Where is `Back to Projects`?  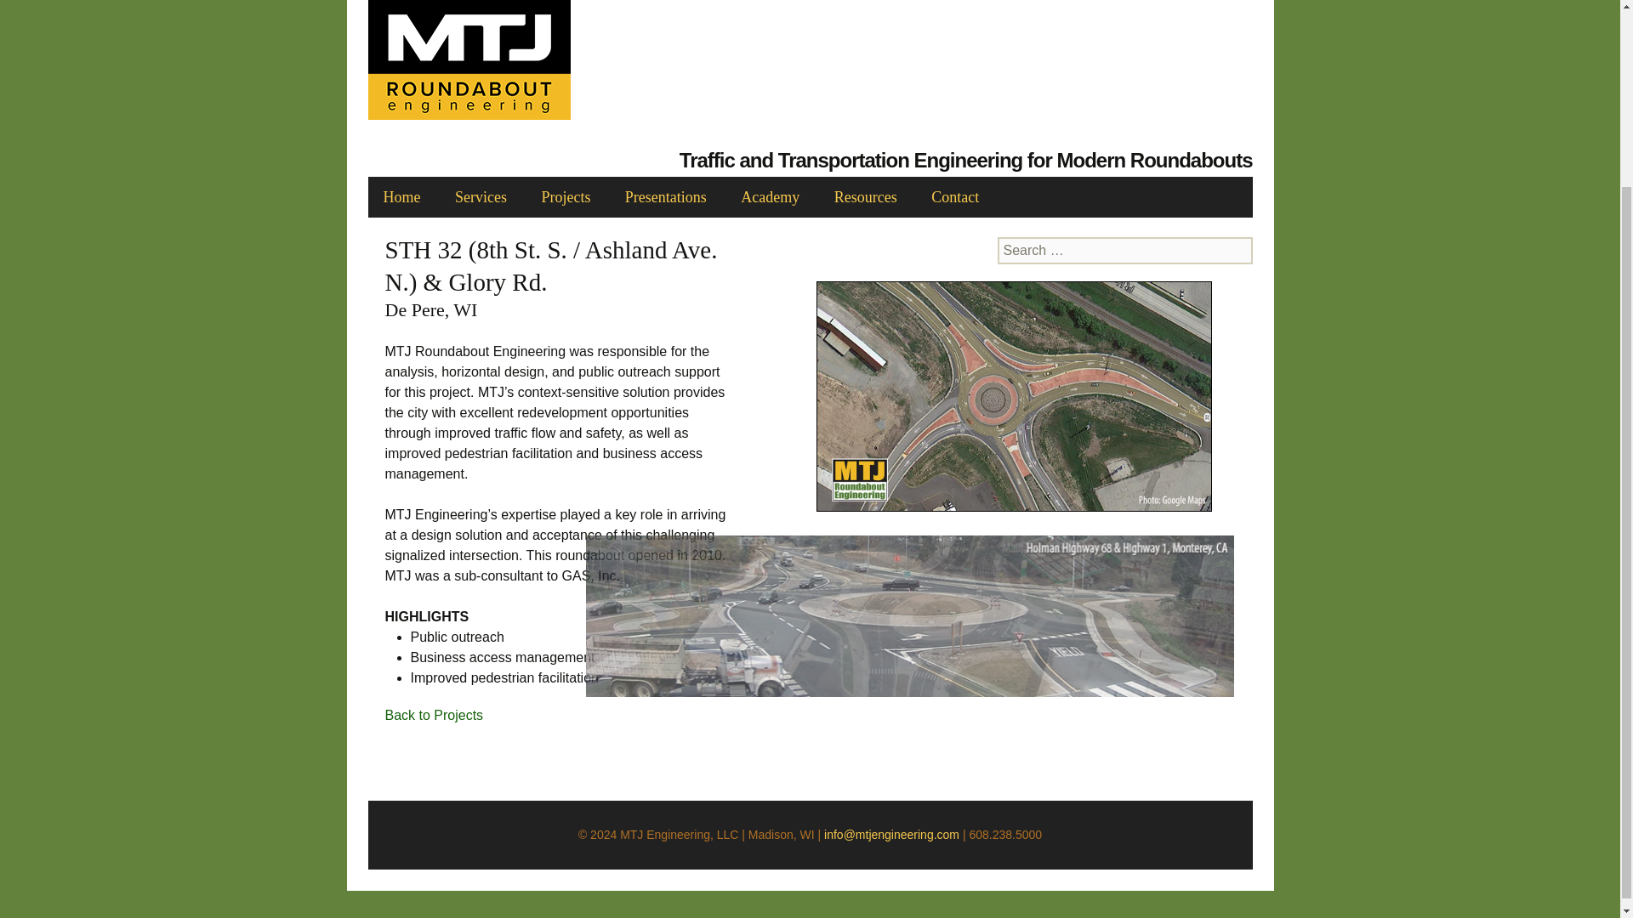
Back to Projects is located at coordinates (434, 714).